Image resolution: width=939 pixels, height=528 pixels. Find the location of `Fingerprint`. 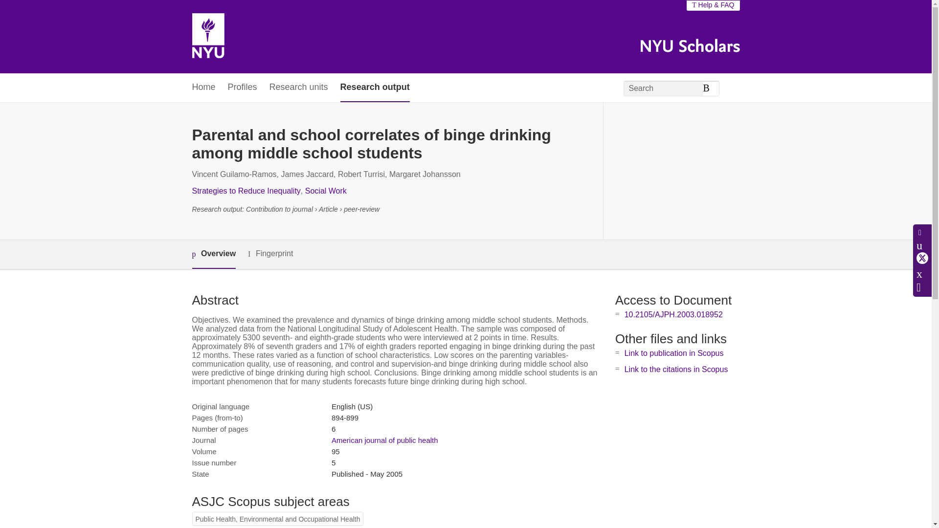

Fingerprint is located at coordinates (270, 254).